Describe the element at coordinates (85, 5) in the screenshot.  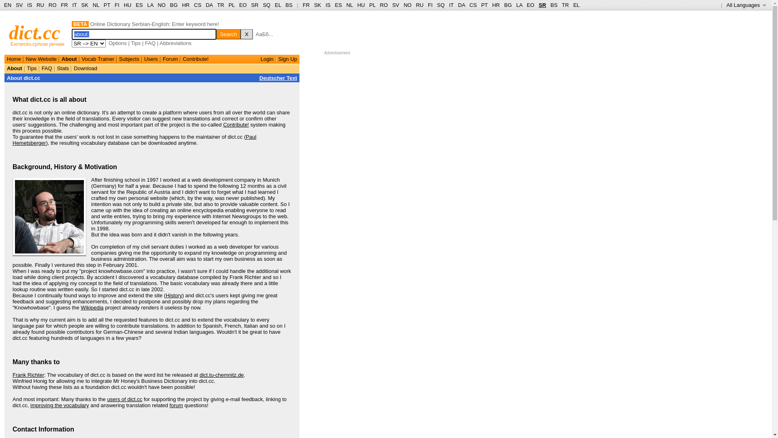
I see `SK` at that location.